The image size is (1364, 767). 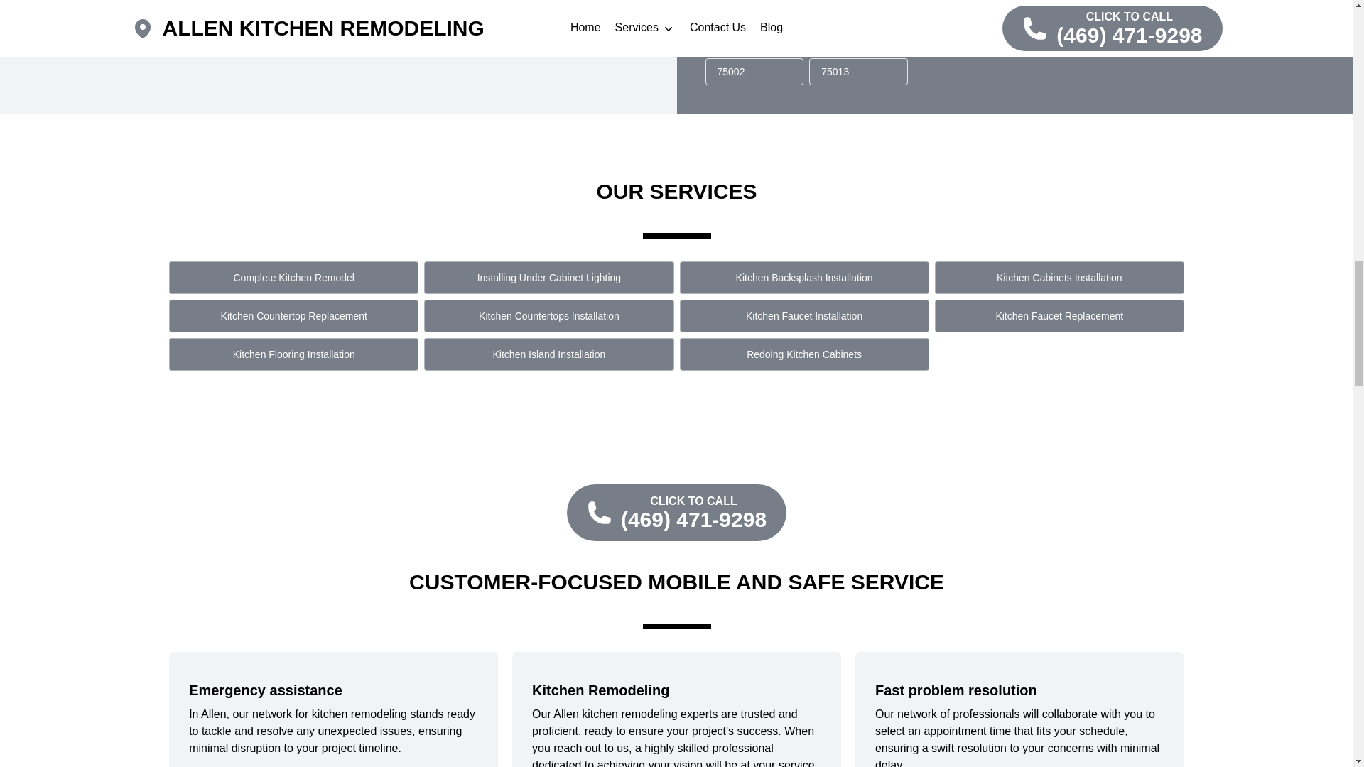 What do you see at coordinates (548, 277) in the screenshot?
I see `Installing Under Cabinet Lighting` at bounding box center [548, 277].